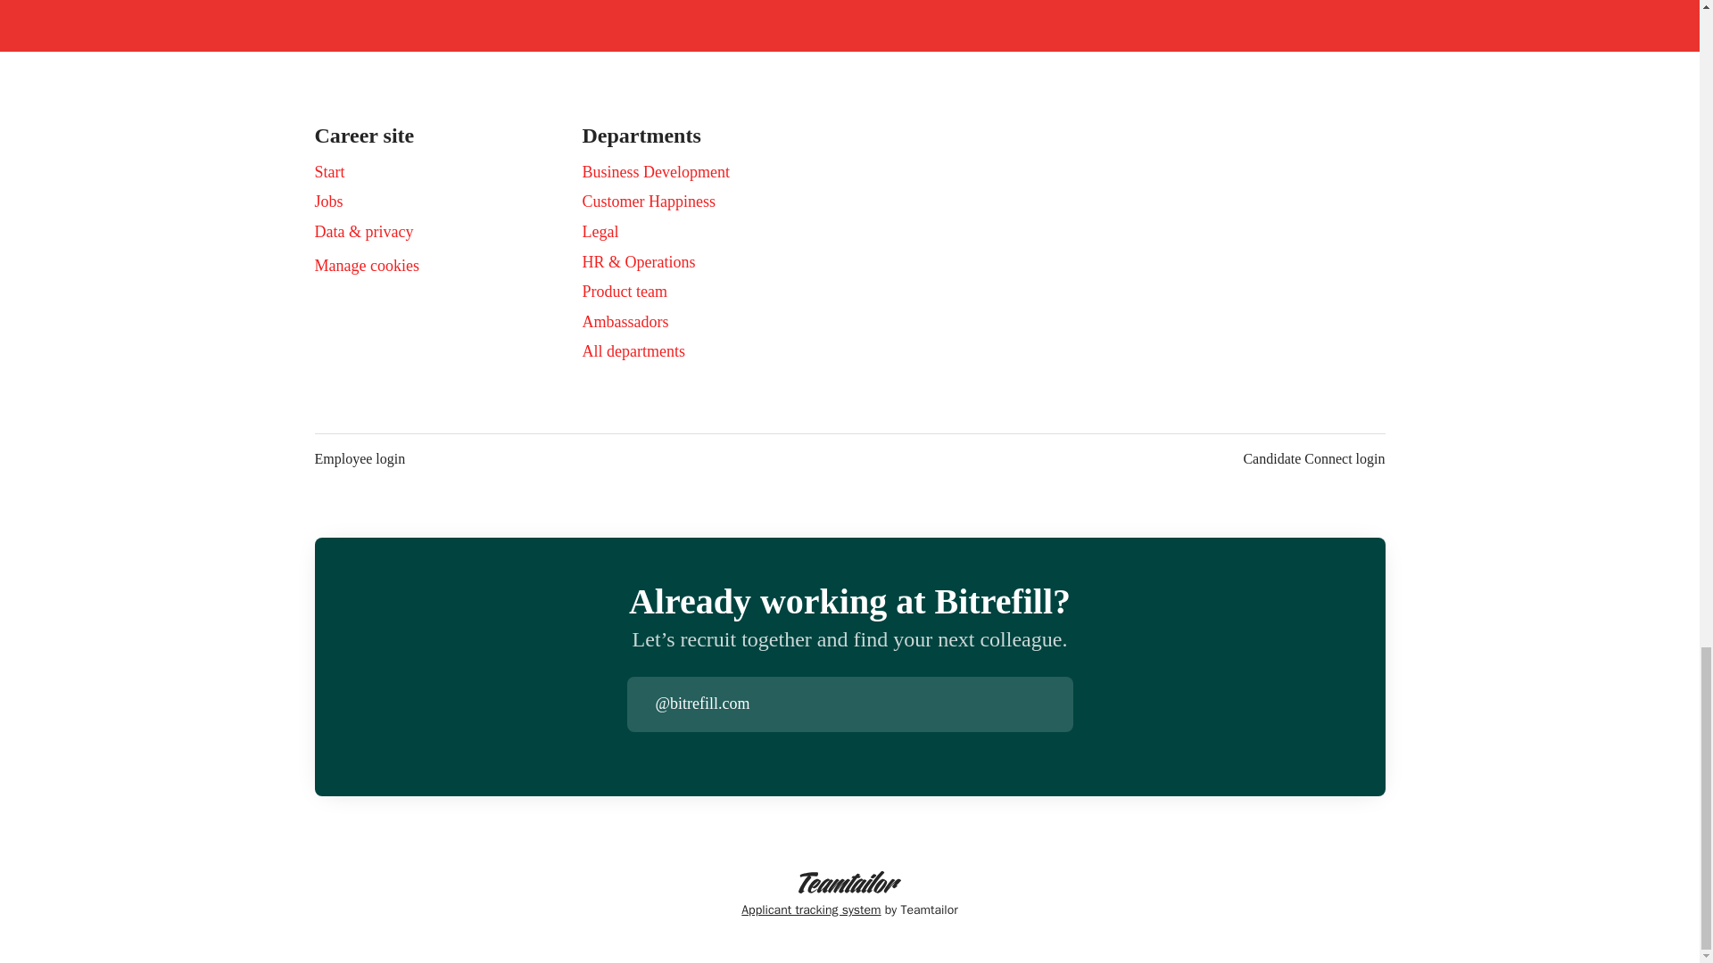 The width and height of the screenshot is (1713, 963). Describe the element at coordinates (328, 172) in the screenshot. I see `Start` at that location.